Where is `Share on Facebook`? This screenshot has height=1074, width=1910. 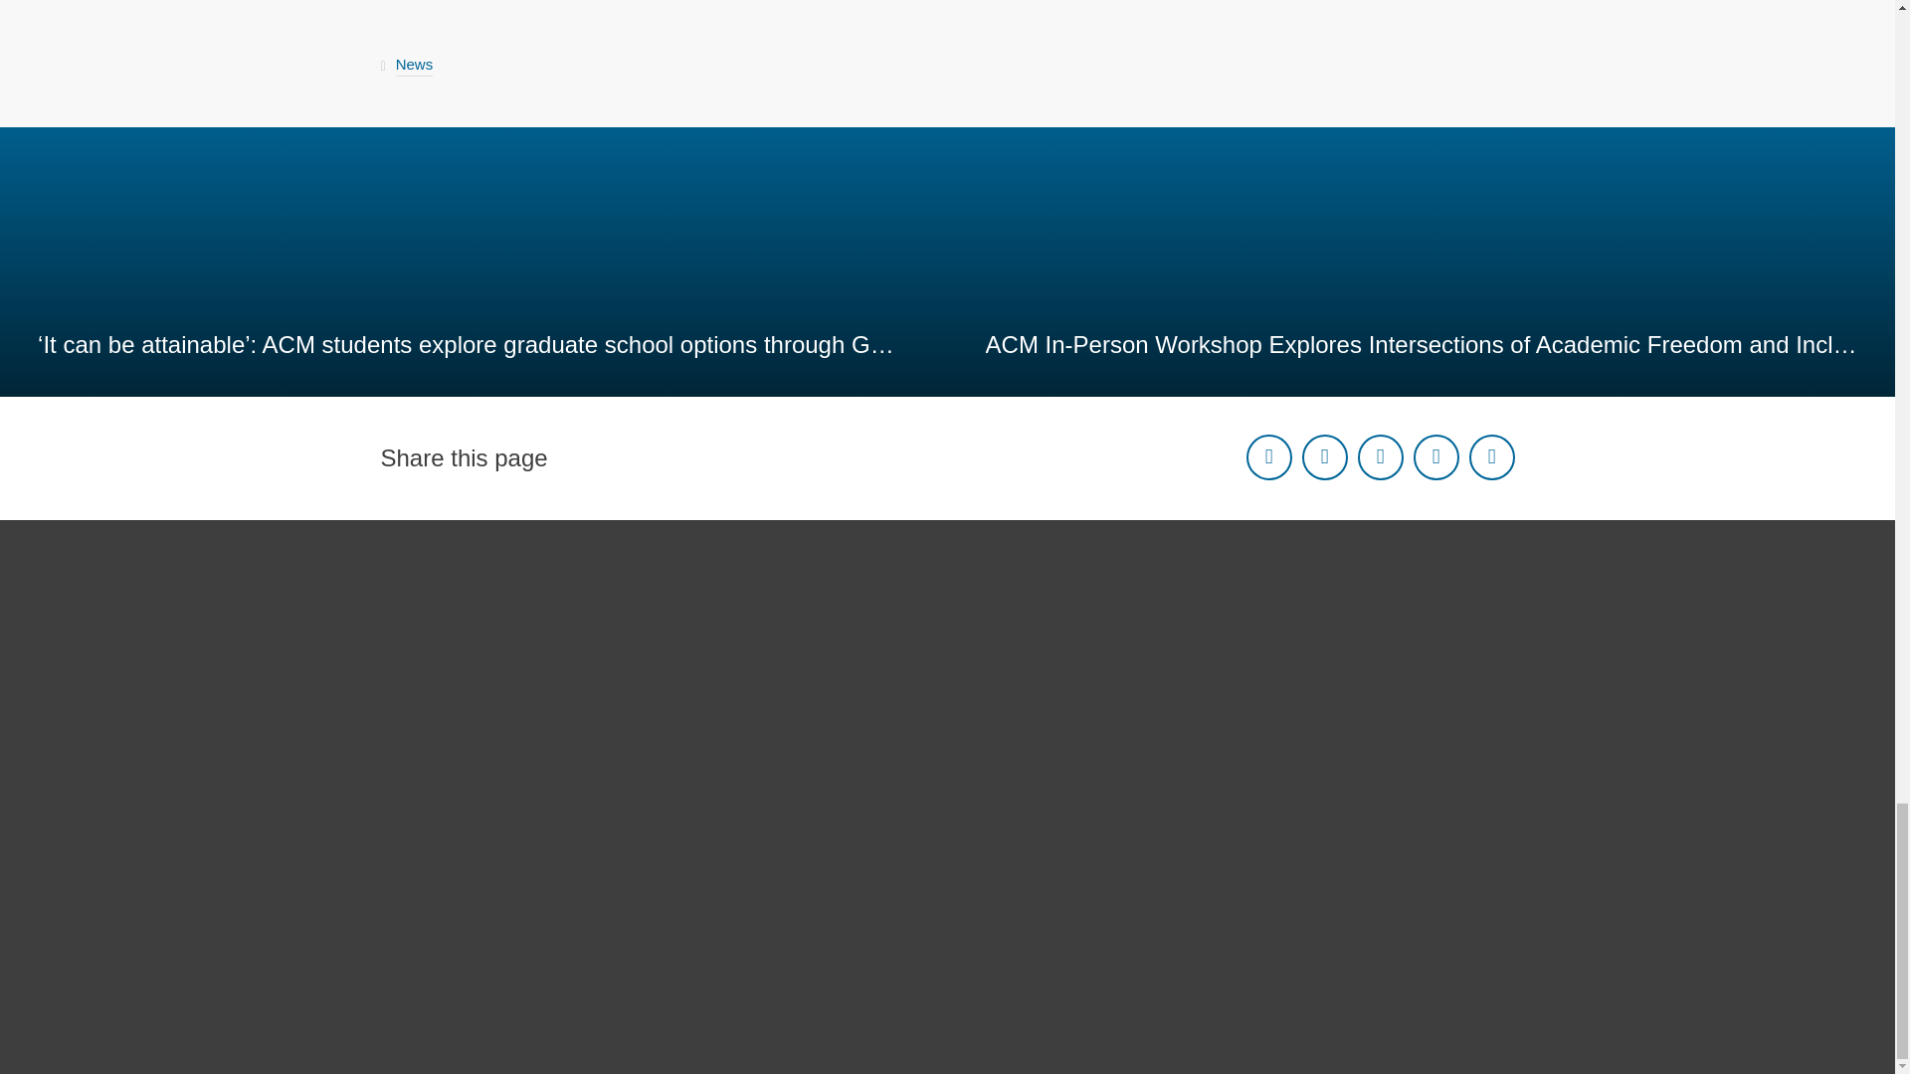 Share on Facebook is located at coordinates (1267, 457).